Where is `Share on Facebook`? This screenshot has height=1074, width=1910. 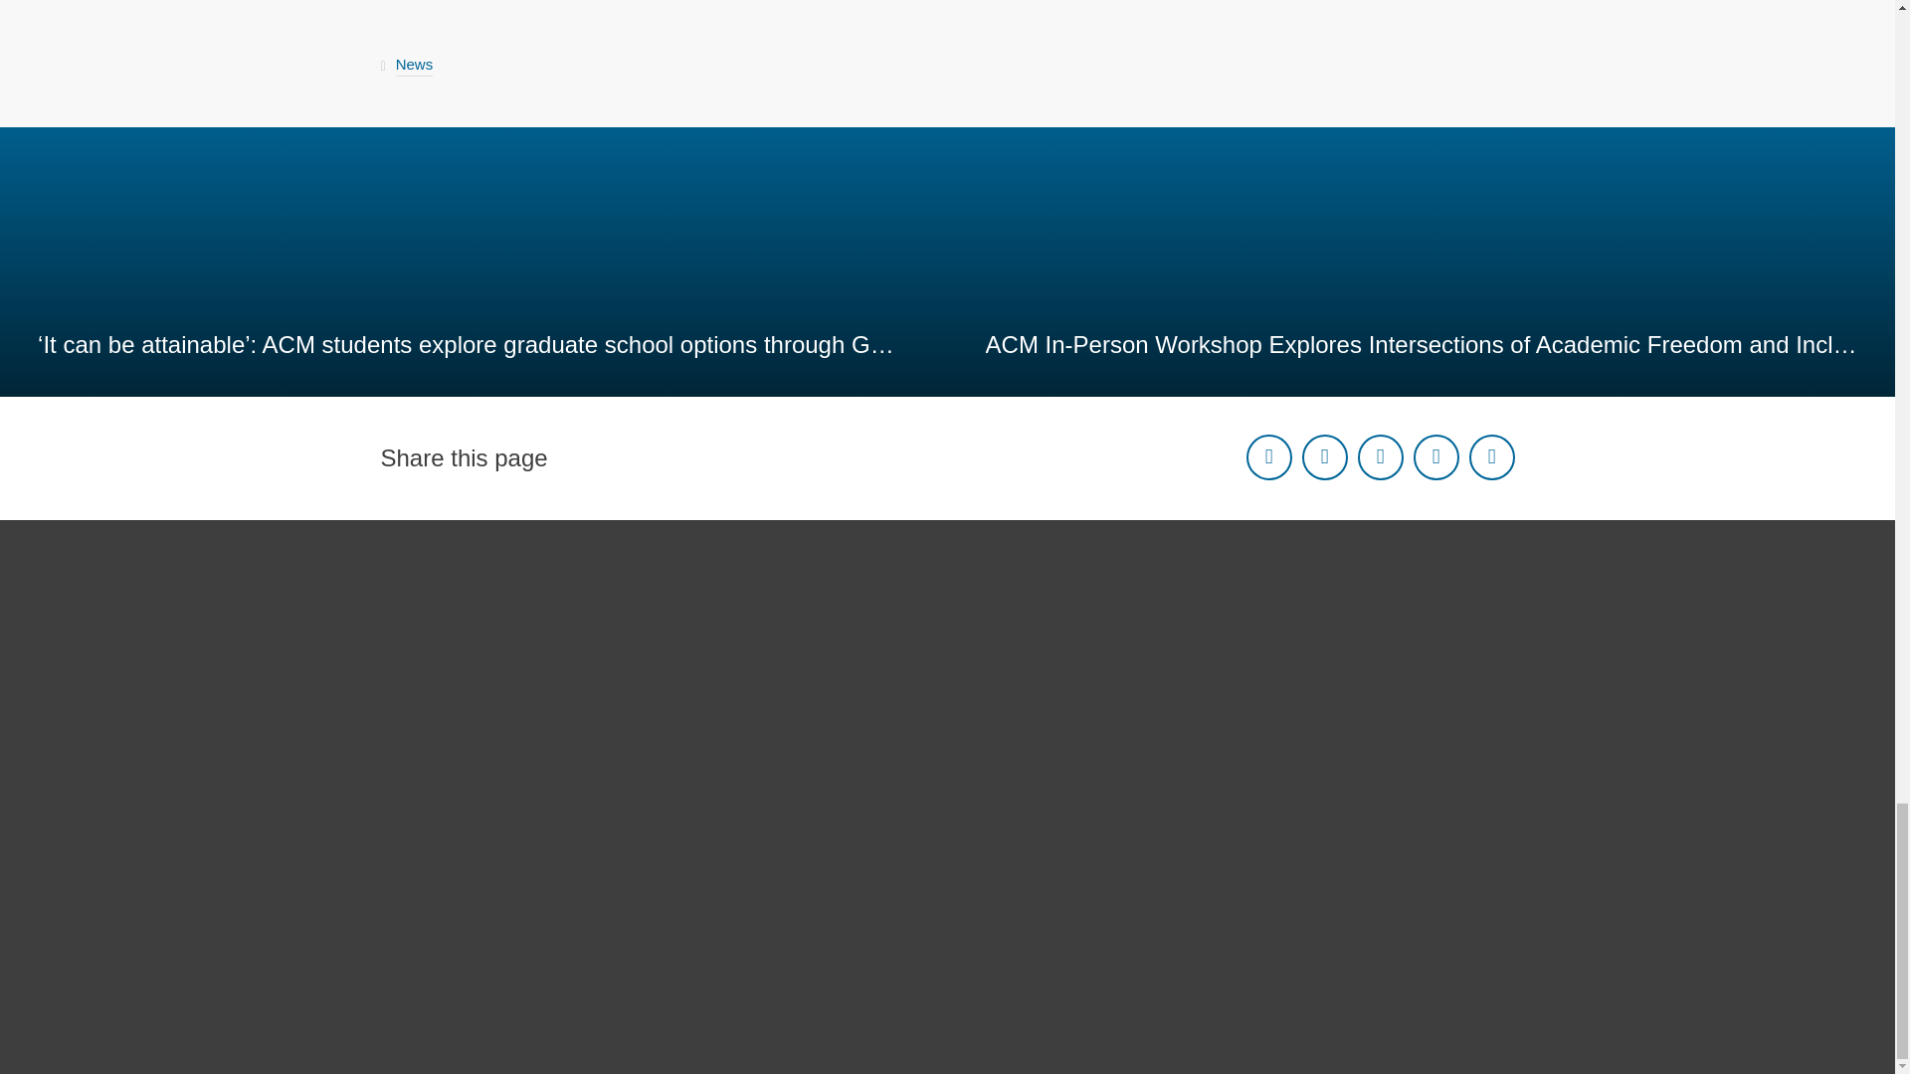 Share on Facebook is located at coordinates (1267, 457).